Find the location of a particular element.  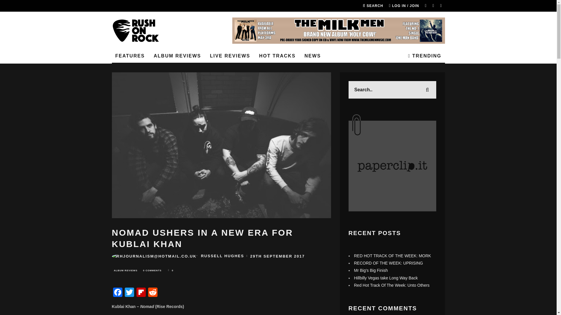

Search is located at coordinates (373, 6).